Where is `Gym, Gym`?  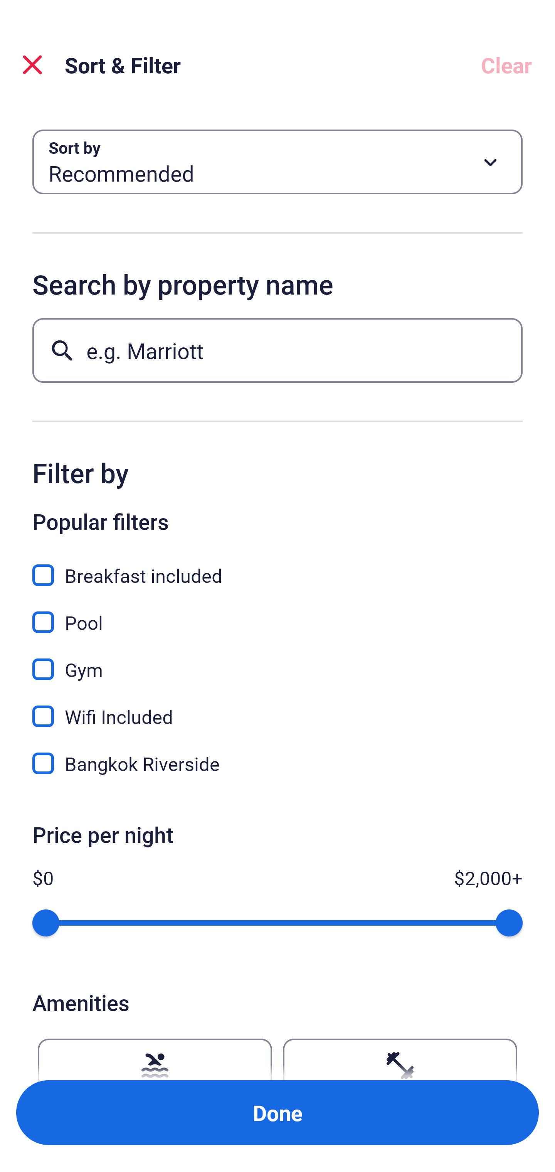 Gym, Gym is located at coordinates (277, 661).